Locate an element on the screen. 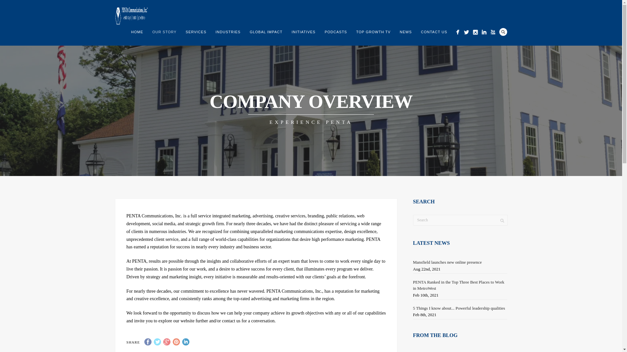 The height and width of the screenshot is (352, 627). Pinterest is located at coordinates (176, 342).